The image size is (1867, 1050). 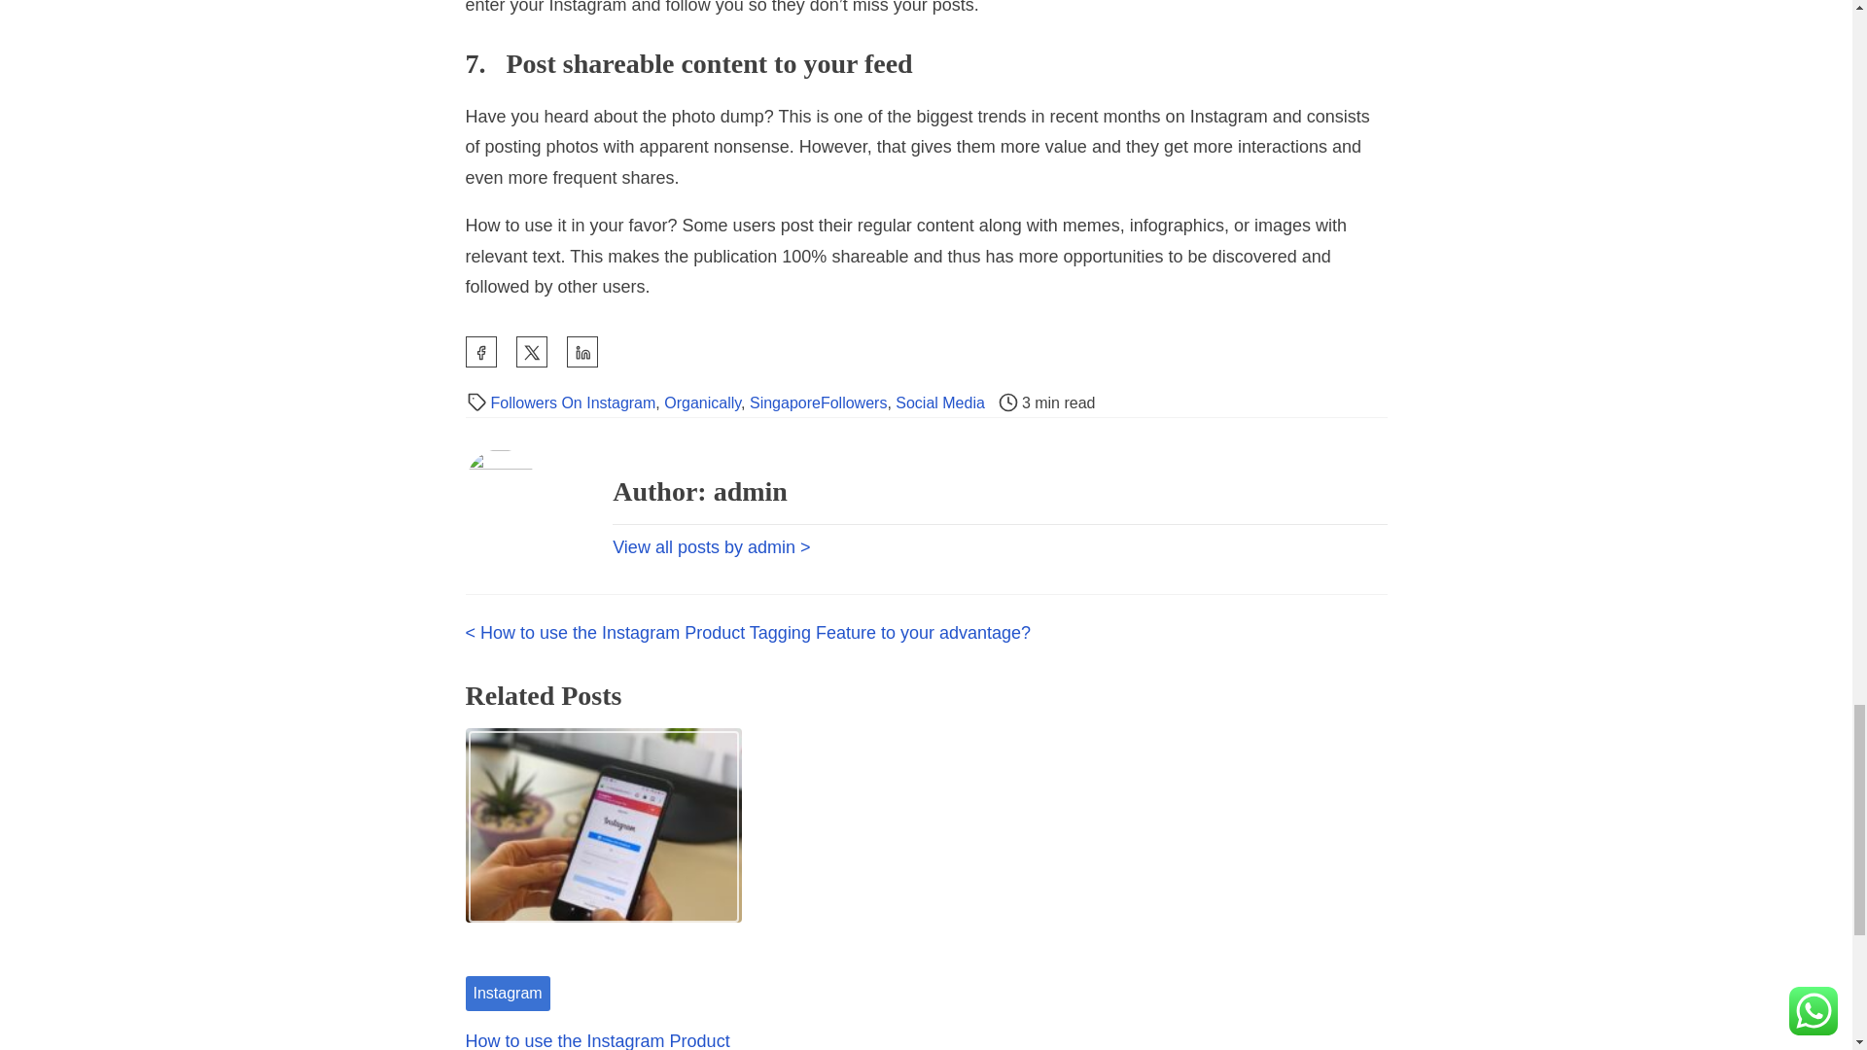 What do you see at coordinates (581, 352) in the screenshot?
I see `Share this post on Linkedin` at bounding box center [581, 352].